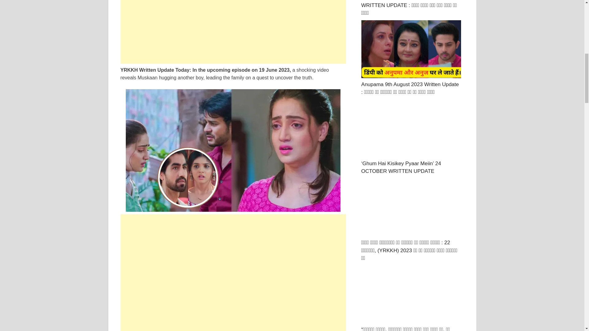 The width and height of the screenshot is (589, 331). What do you see at coordinates (233, 315) in the screenshot?
I see `Advertisement` at bounding box center [233, 315].